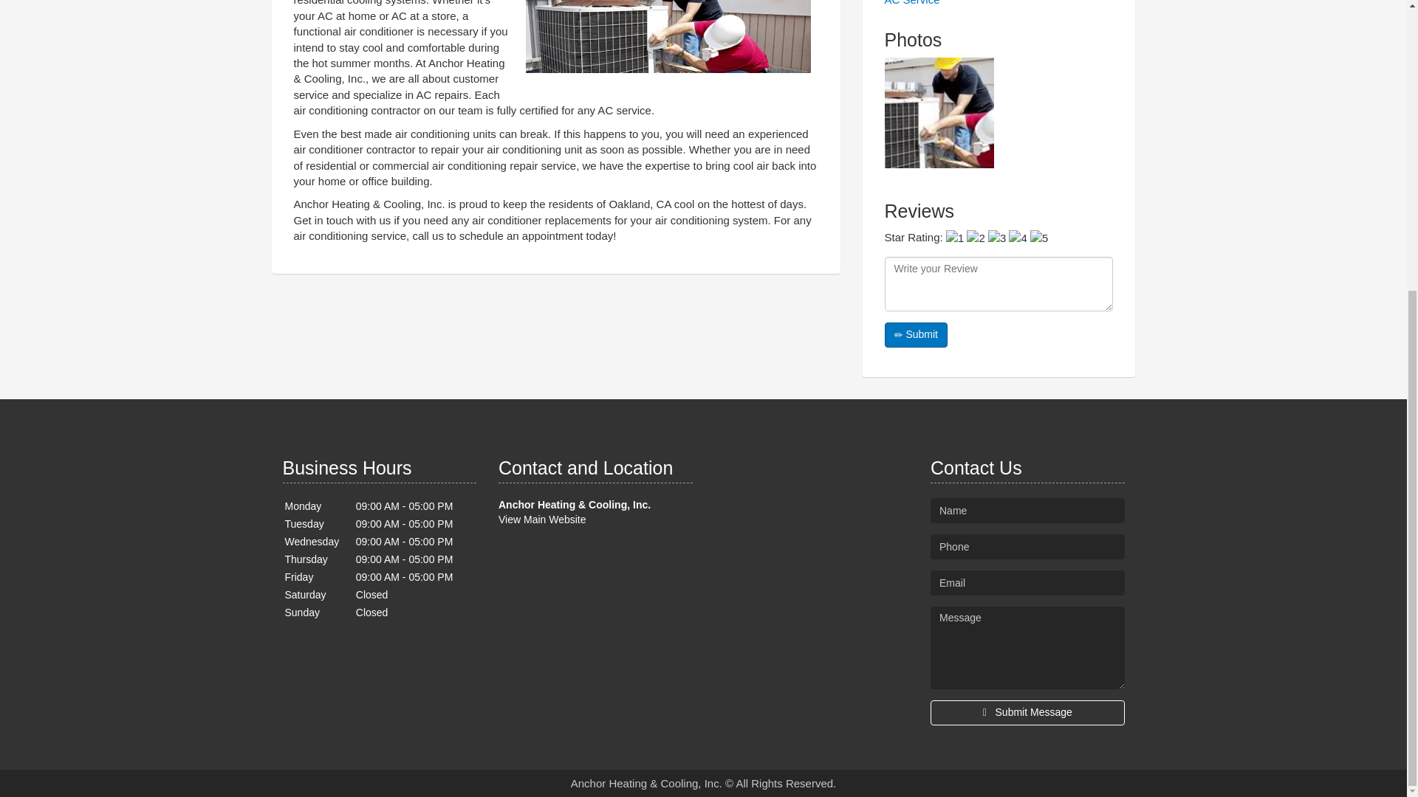 Image resolution: width=1418 pixels, height=797 pixels. I want to click on Portable Air Conditioning Unit, so click(668, 40).